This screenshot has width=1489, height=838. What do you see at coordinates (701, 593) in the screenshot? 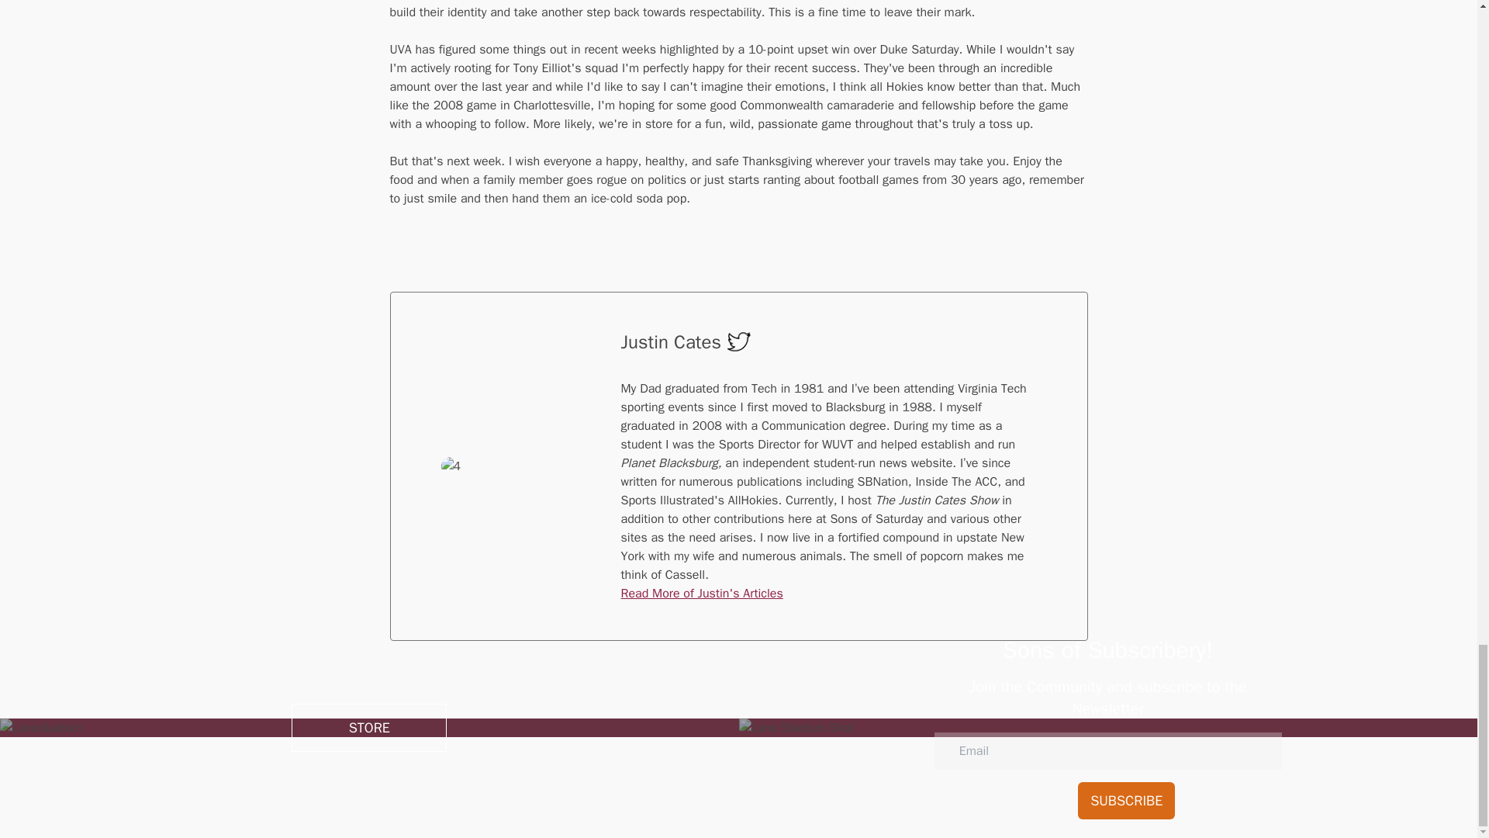
I see `Read More of Justin's Articles` at bounding box center [701, 593].